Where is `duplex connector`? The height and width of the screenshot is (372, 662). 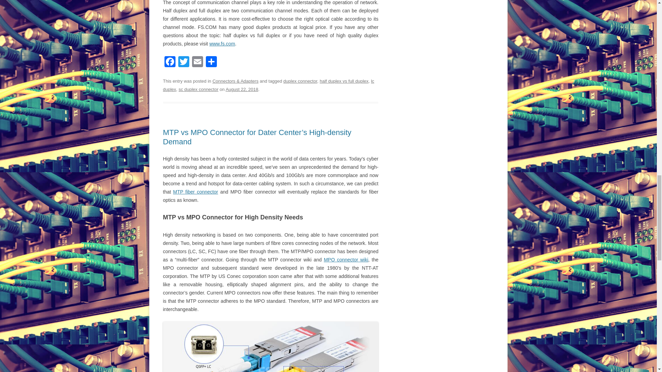
duplex connector is located at coordinates (300, 81).